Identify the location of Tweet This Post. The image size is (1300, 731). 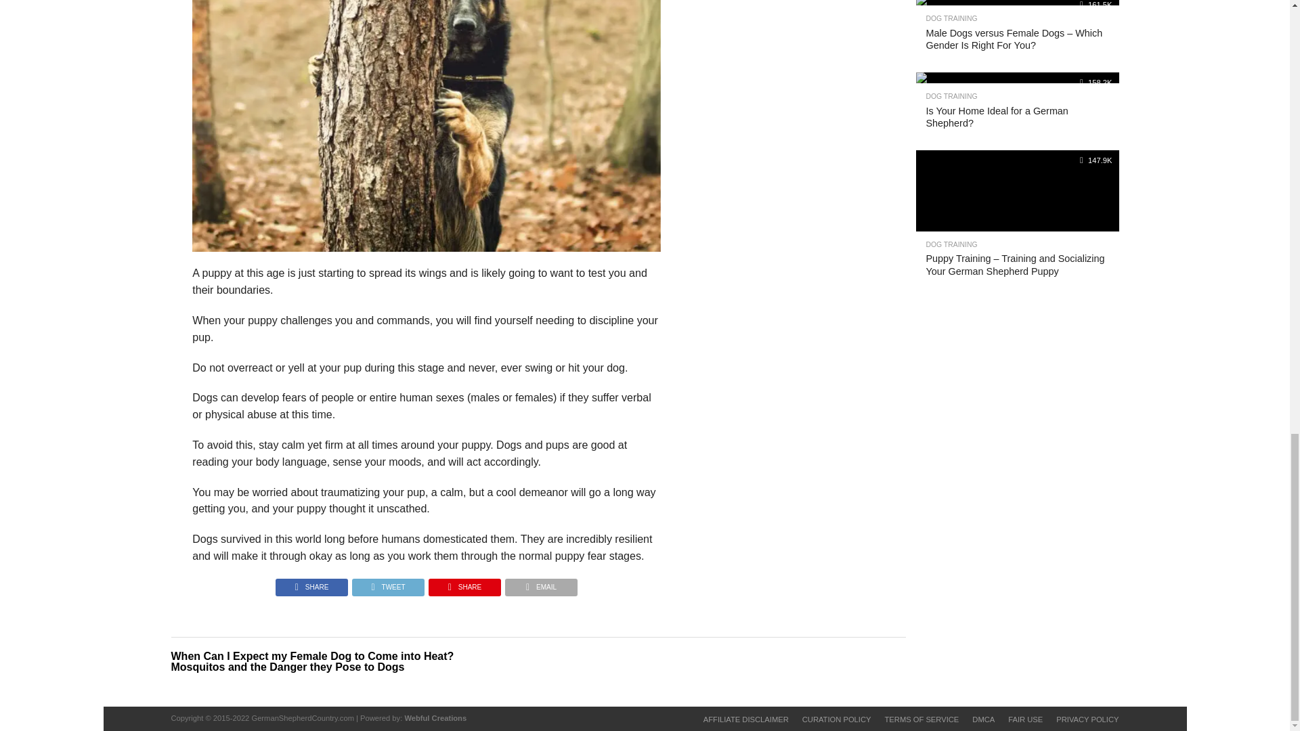
(387, 583).